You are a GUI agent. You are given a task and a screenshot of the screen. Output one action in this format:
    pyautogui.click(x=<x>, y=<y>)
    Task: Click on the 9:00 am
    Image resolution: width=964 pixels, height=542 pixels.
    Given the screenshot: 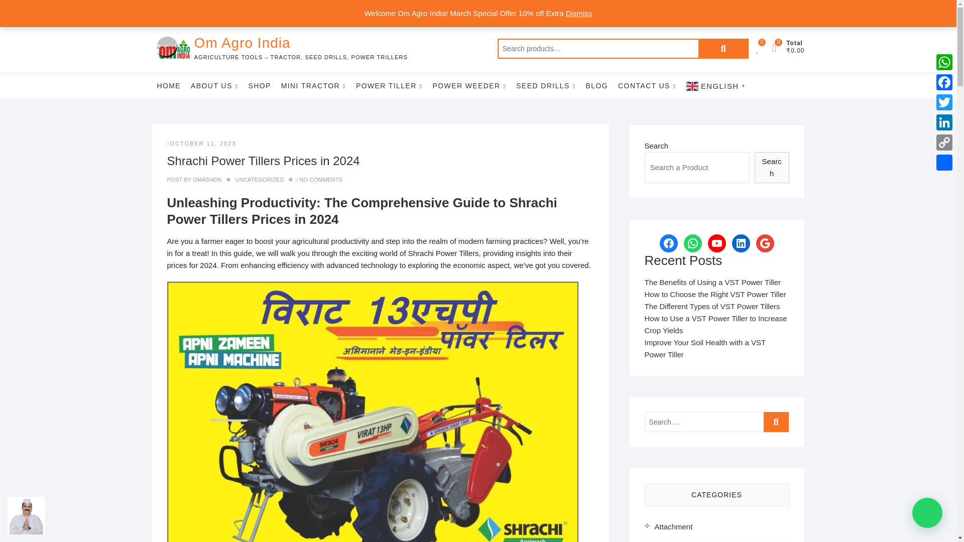 What is the action you would take?
    pyautogui.click(x=201, y=143)
    